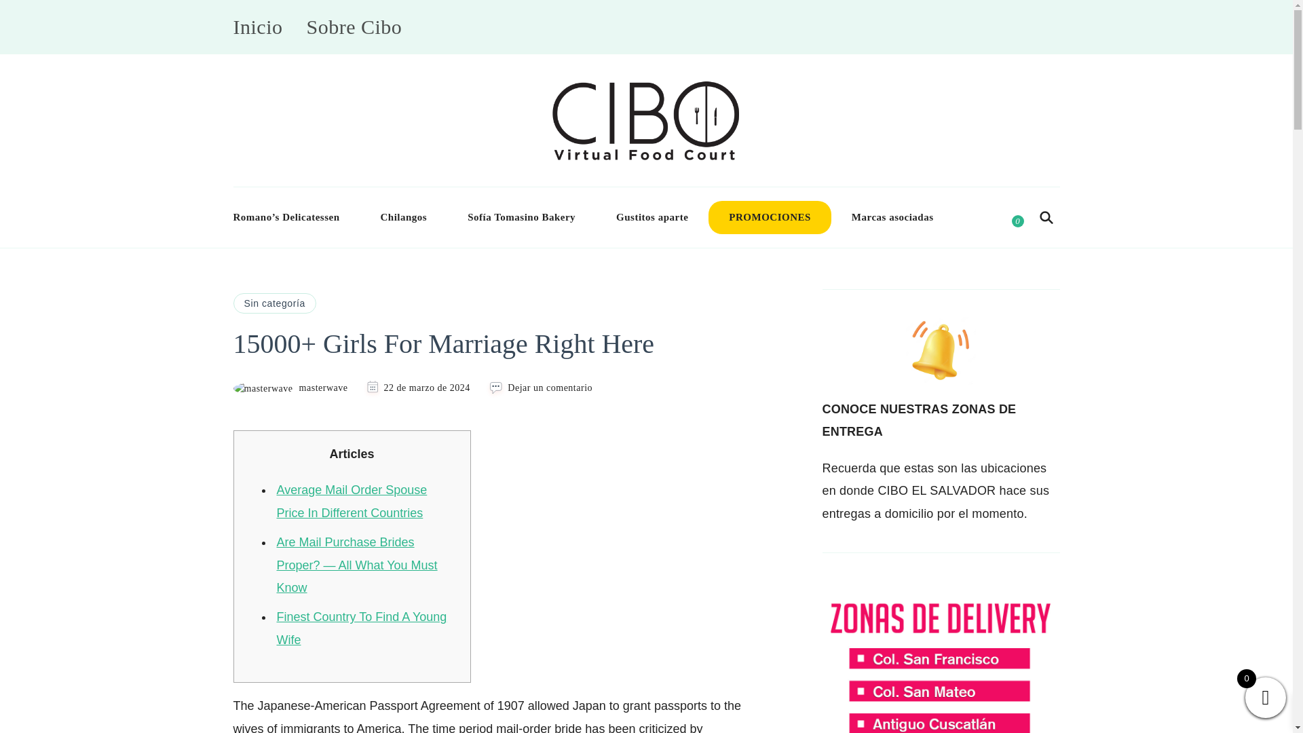 The width and height of the screenshot is (1303, 733). Describe the element at coordinates (404, 217) in the screenshot. I see `Chilangos` at that location.